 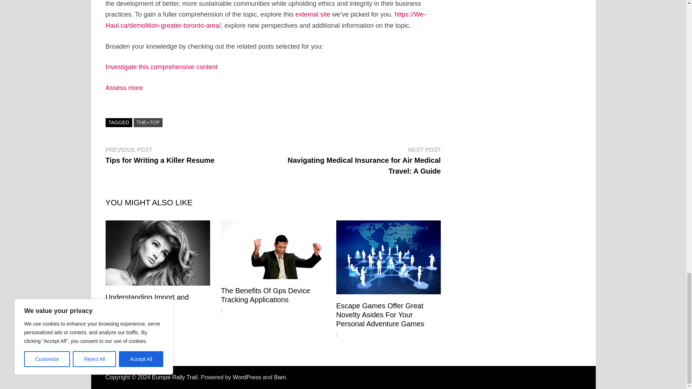 What do you see at coordinates (265, 295) in the screenshot?
I see `The Benefits Of Gps Device Tracking Applications` at bounding box center [265, 295].